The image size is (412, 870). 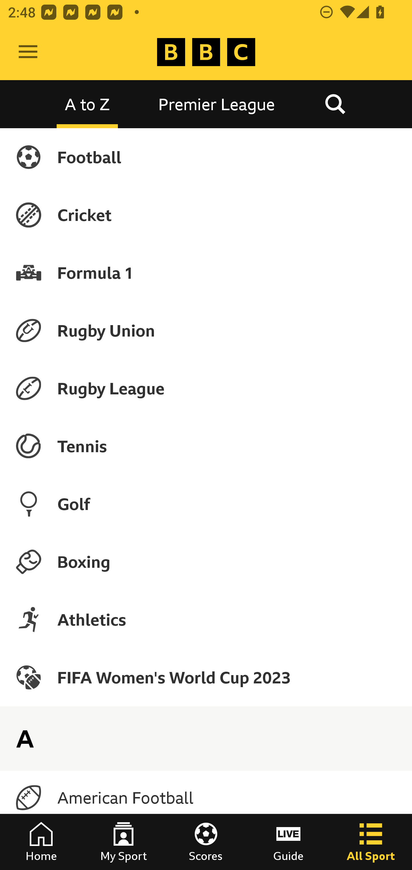 I want to click on Cricket, so click(x=206, y=215).